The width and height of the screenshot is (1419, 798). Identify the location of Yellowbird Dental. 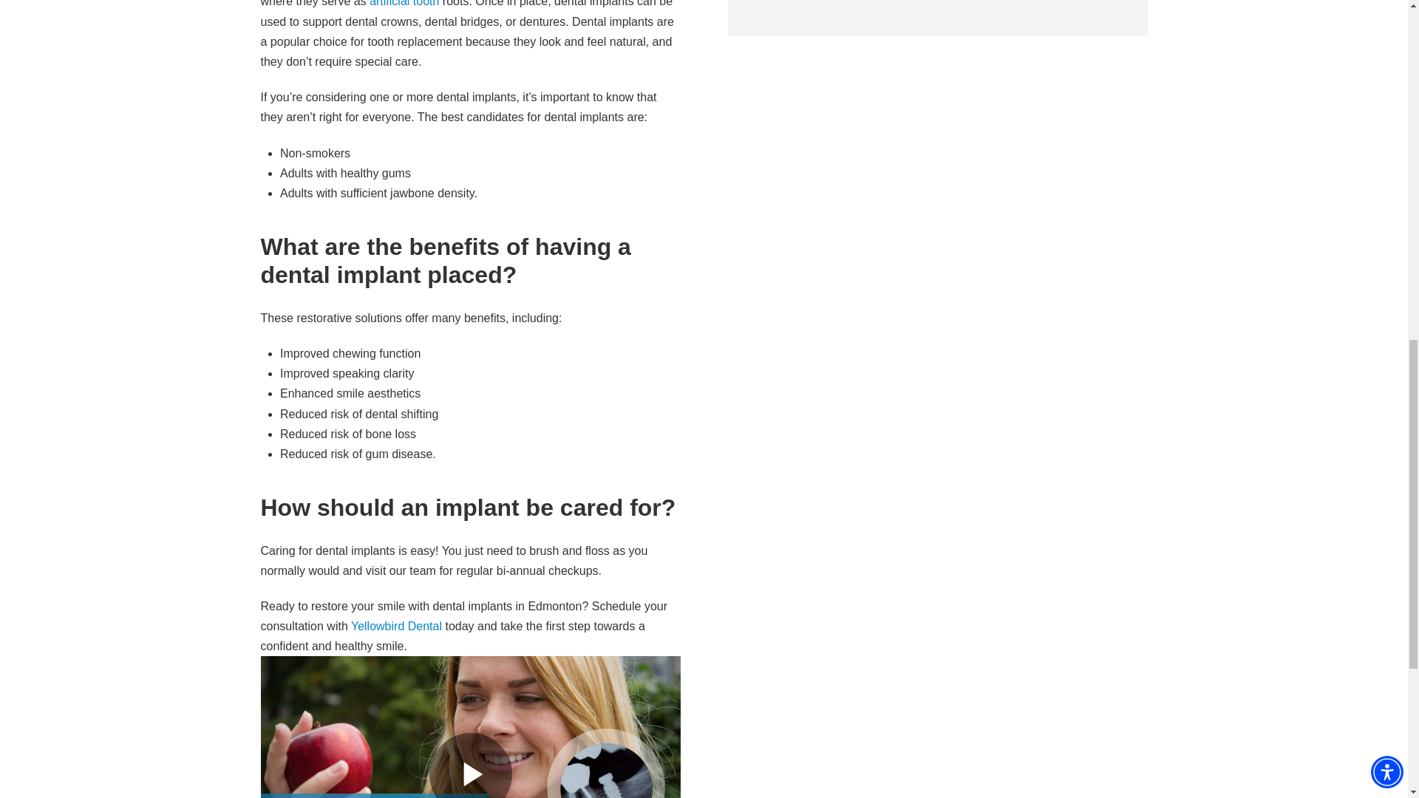
(396, 627).